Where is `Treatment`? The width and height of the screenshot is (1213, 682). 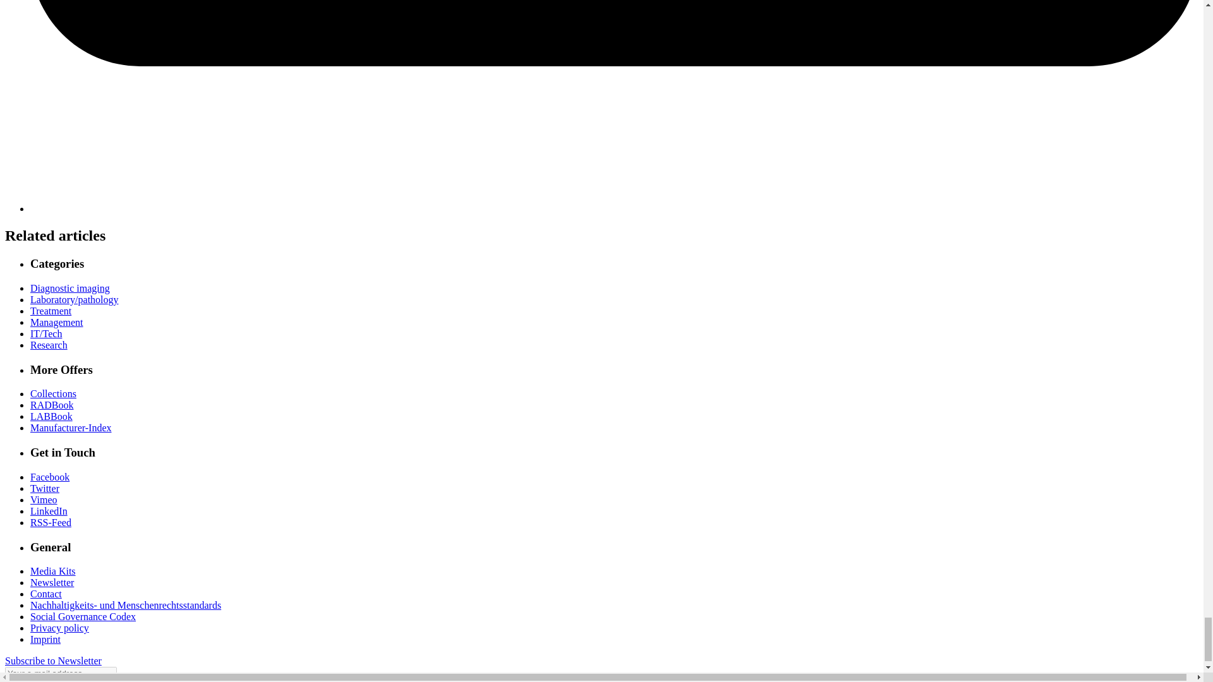
Treatment is located at coordinates (51, 311).